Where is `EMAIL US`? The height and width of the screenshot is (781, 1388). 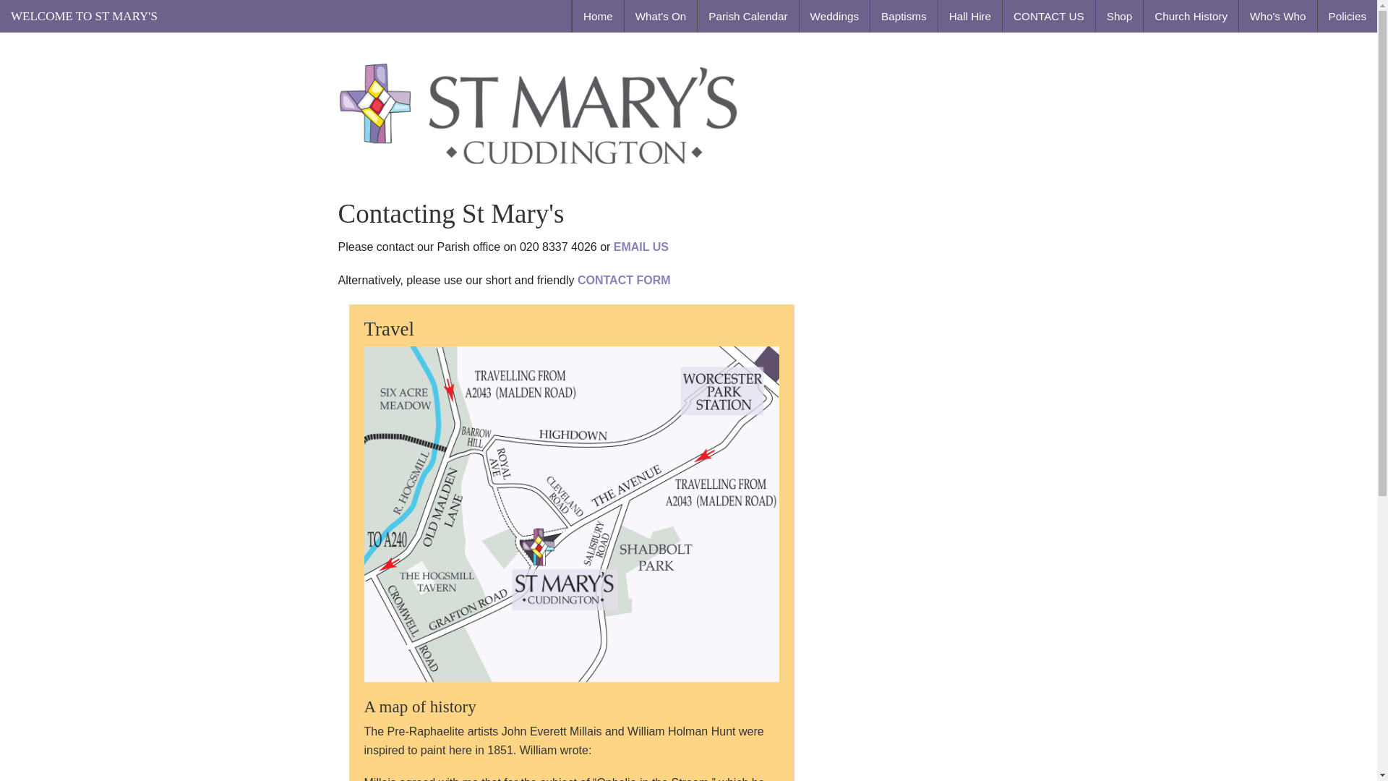 EMAIL US is located at coordinates (641, 246).